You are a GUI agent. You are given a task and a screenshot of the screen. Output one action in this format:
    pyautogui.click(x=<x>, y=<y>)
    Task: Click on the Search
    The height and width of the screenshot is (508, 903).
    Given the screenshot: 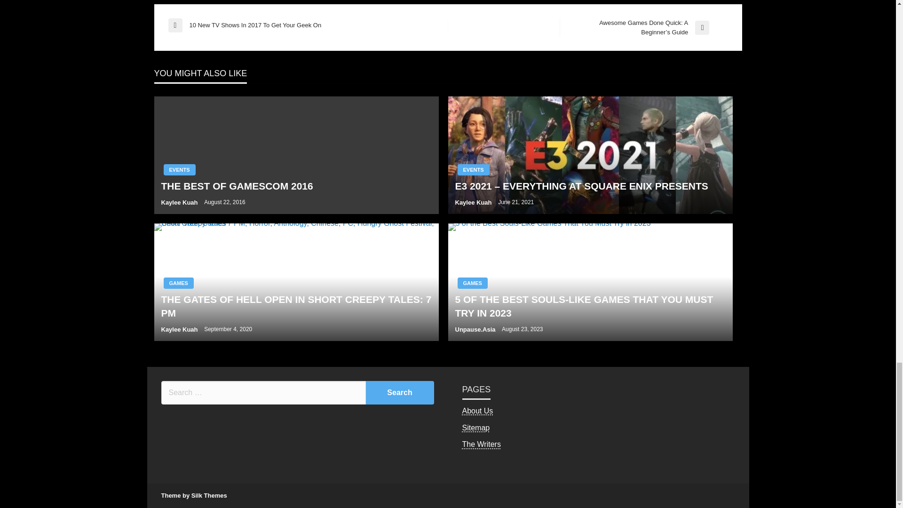 What is the action you would take?
    pyautogui.click(x=400, y=392)
    